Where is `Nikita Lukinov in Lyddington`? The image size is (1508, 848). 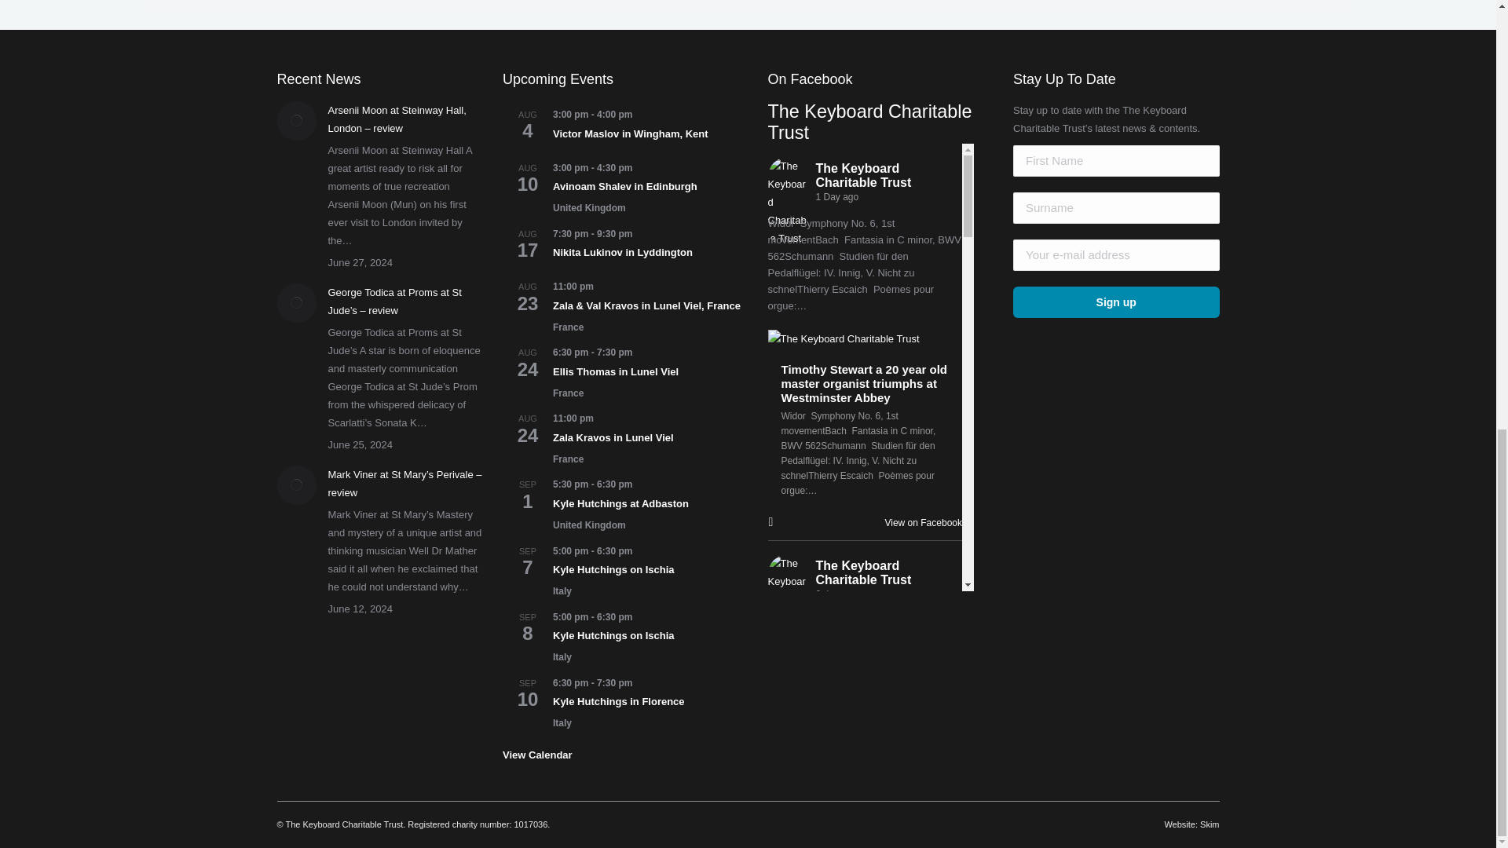 Nikita Lukinov in Lyddington is located at coordinates (622, 253).